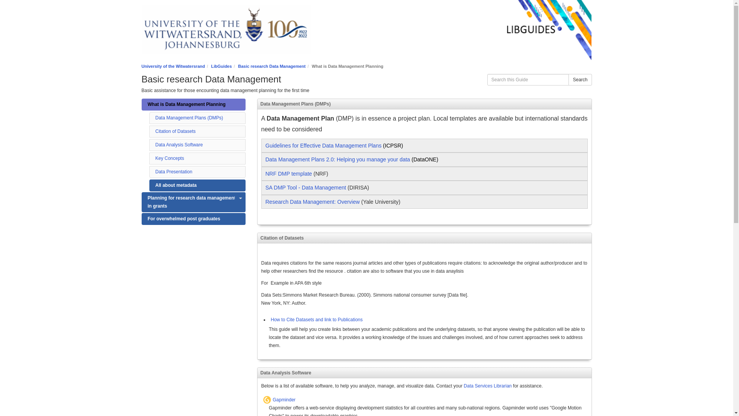 Image resolution: width=739 pixels, height=416 pixels. What do you see at coordinates (174, 171) in the screenshot?
I see `Data Presentation` at bounding box center [174, 171].